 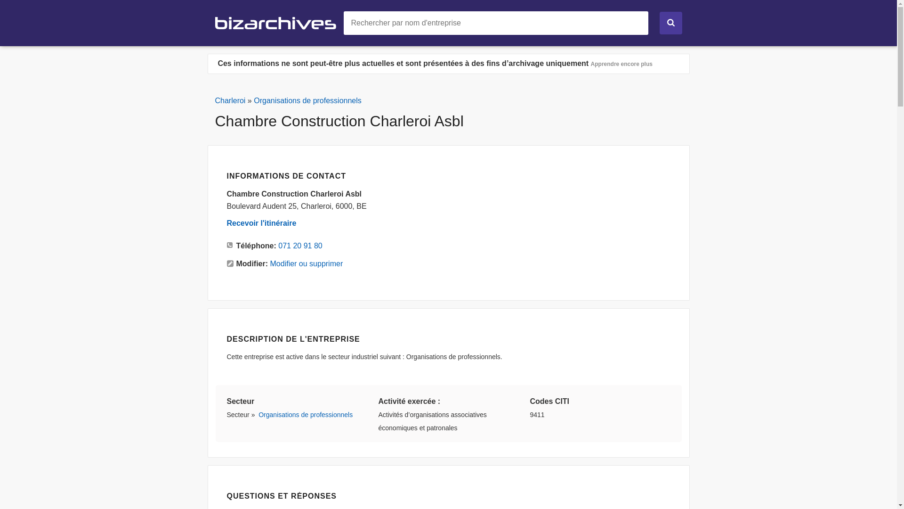 I want to click on Charleroi, so click(x=230, y=101).